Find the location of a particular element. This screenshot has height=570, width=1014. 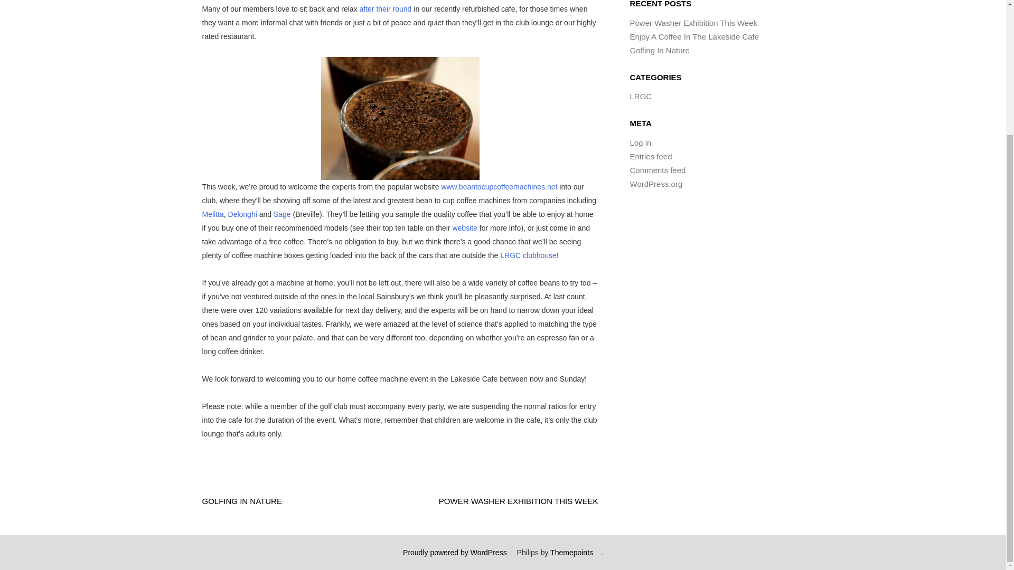

www.beantocupcoffeemachines.net is located at coordinates (499, 186).